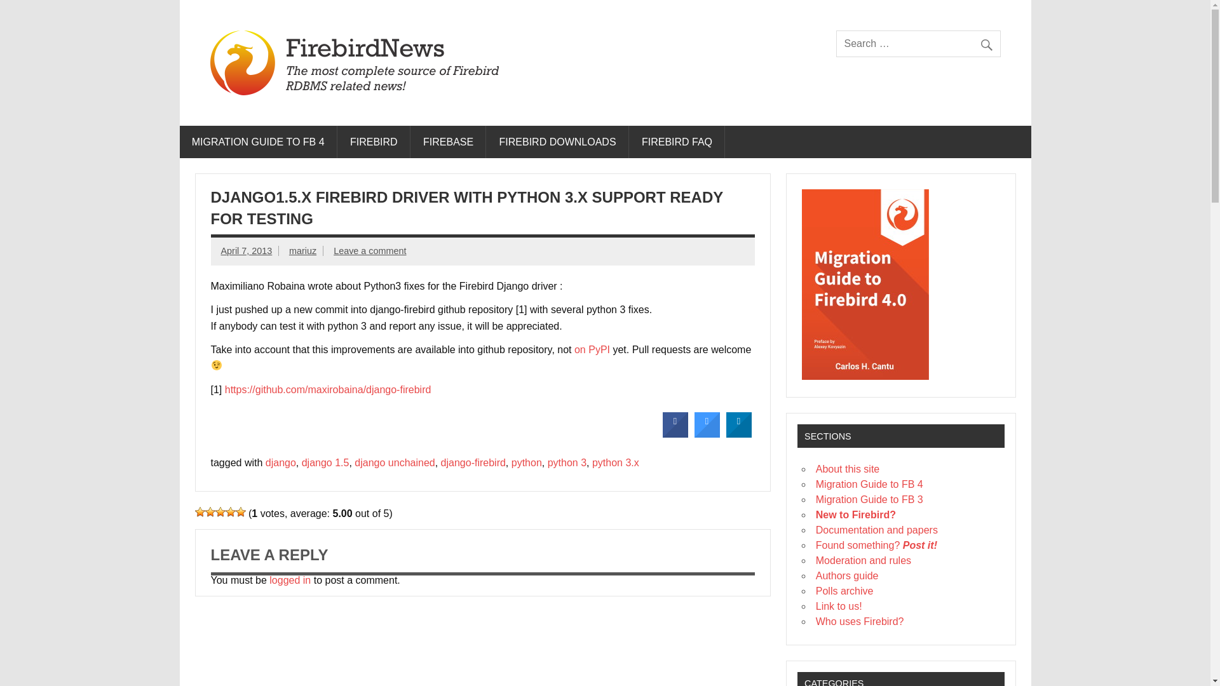  Describe the element at coordinates (567, 462) in the screenshot. I see `python 3` at that location.